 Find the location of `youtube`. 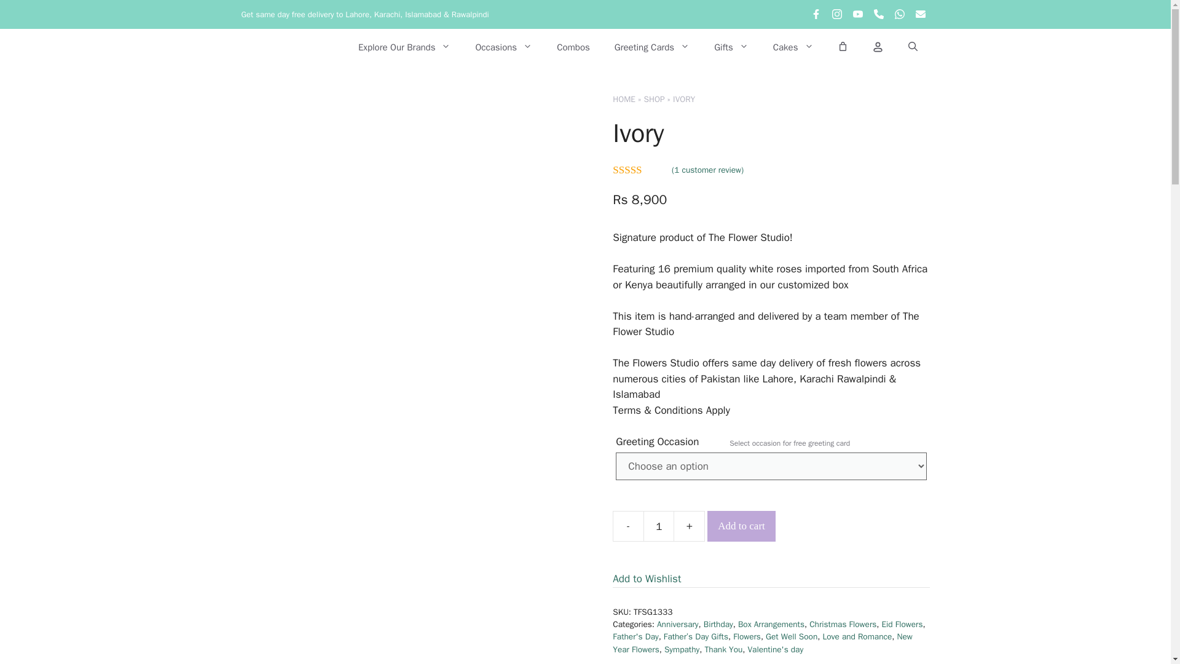

youtube is located at coordinates (858, 16).